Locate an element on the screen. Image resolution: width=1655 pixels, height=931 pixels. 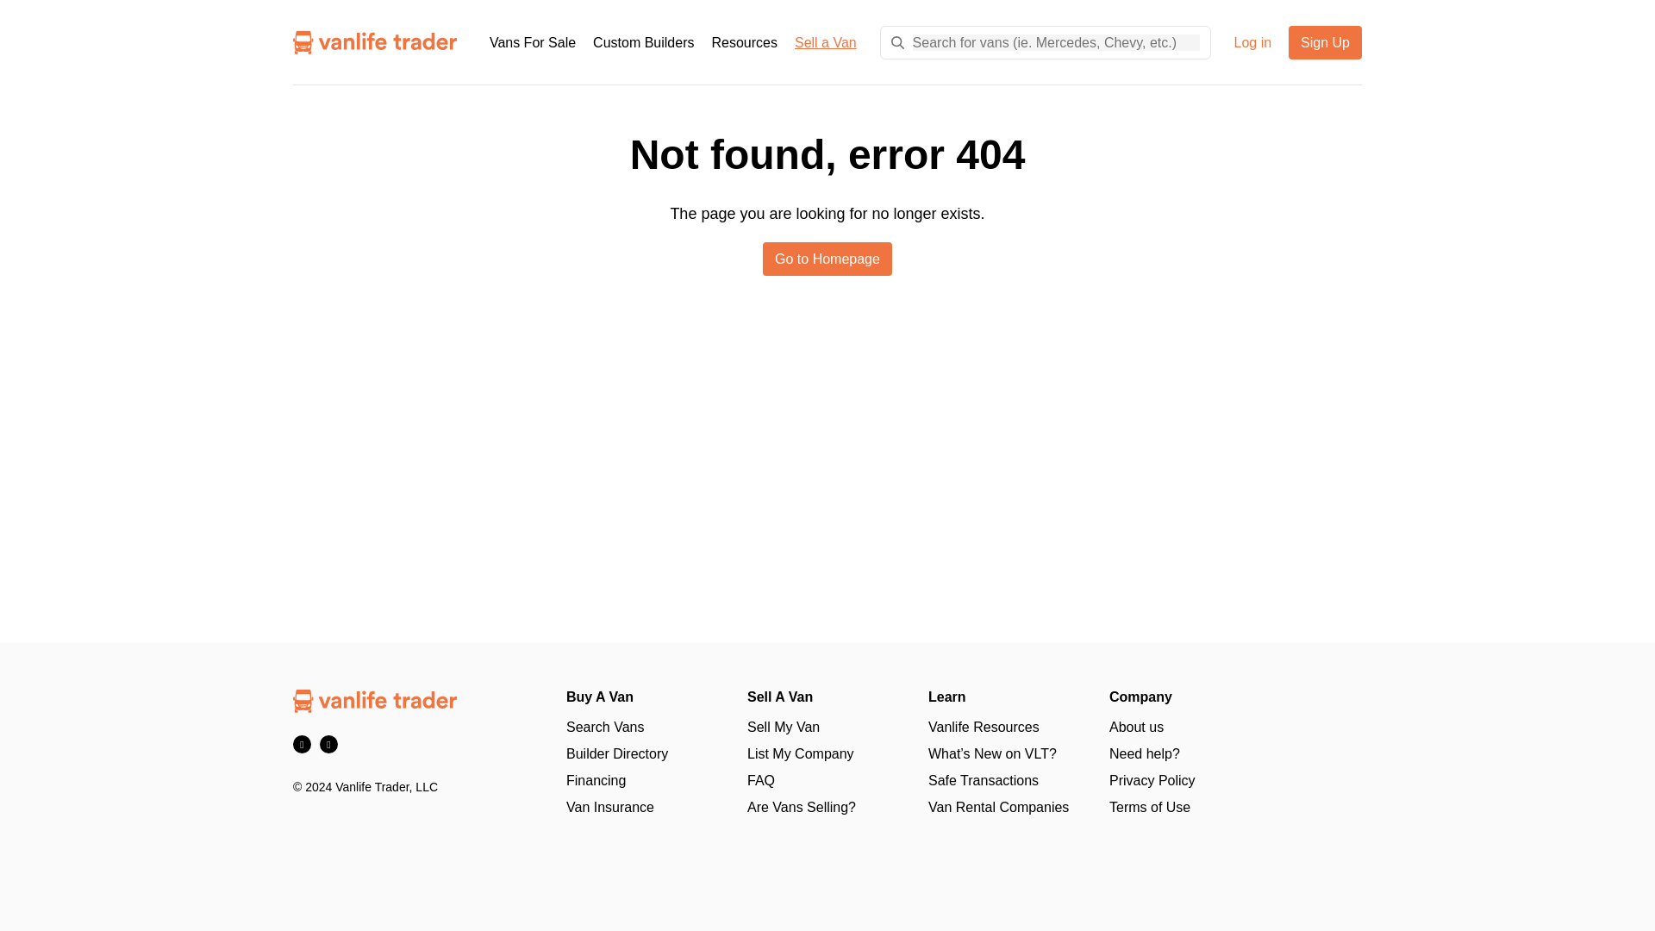
Builder Directory is located at coordinates (617, 753).